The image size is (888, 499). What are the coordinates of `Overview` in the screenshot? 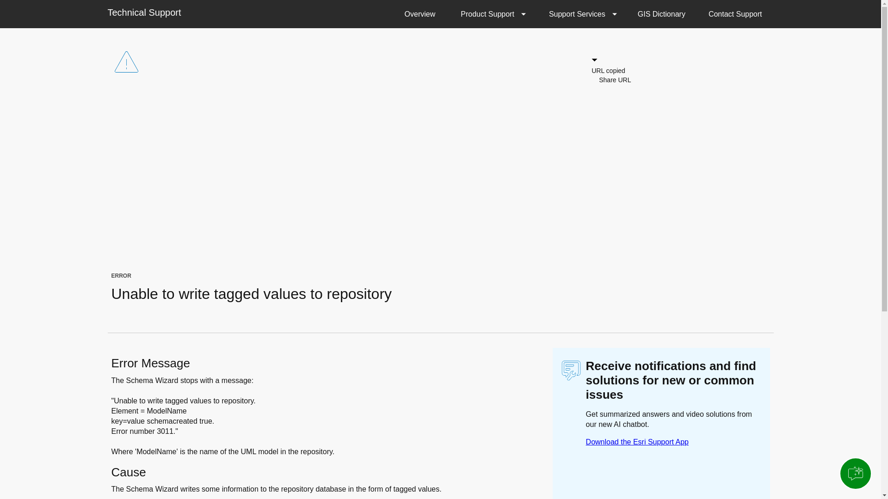 It's located at (420, 14).